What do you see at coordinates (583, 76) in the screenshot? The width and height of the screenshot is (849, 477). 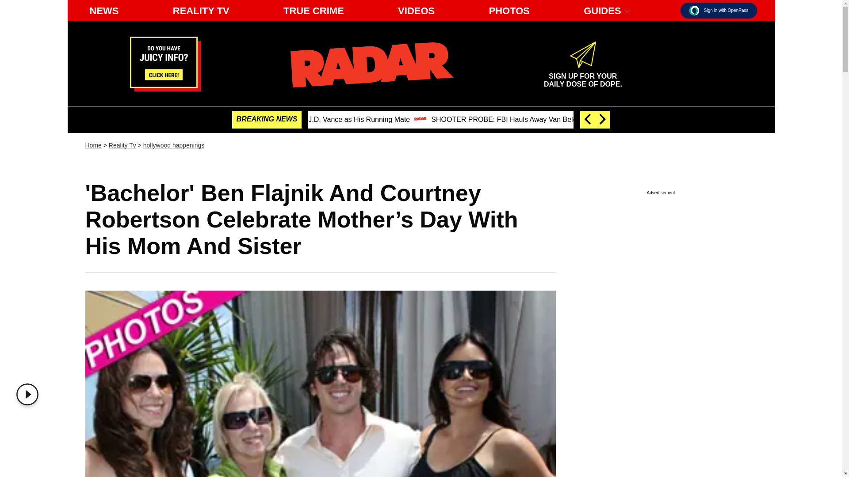 I see `Radar Online` at bounding box center [583, 76].